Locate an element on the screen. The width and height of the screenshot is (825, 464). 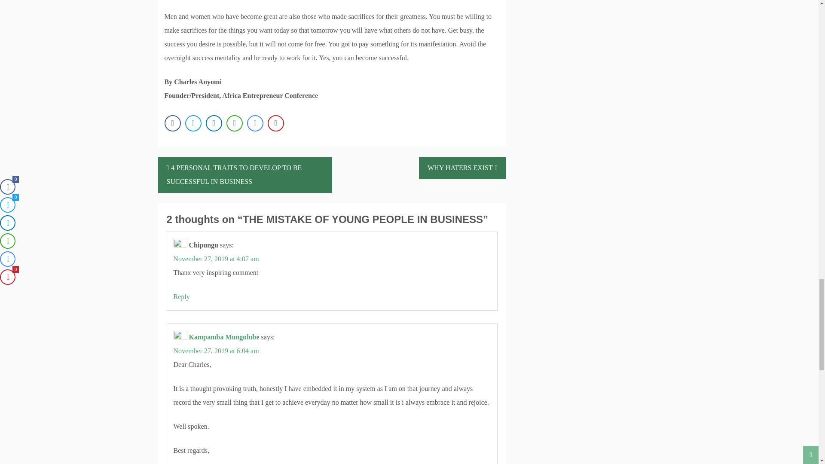
4 PERSONAL TRAITS TO DEVELOP TO BE SUCCESSFUL IN BUSINESS is located at coordinates (245, 175).